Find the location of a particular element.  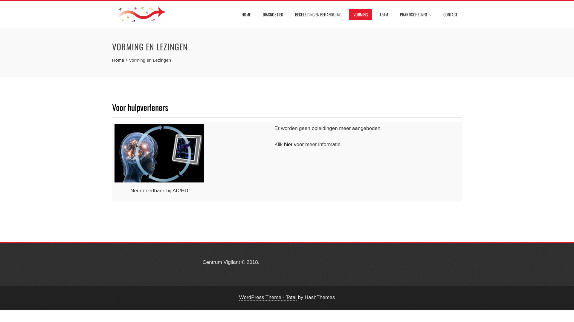

HOME is located at coordinates (246, 15).